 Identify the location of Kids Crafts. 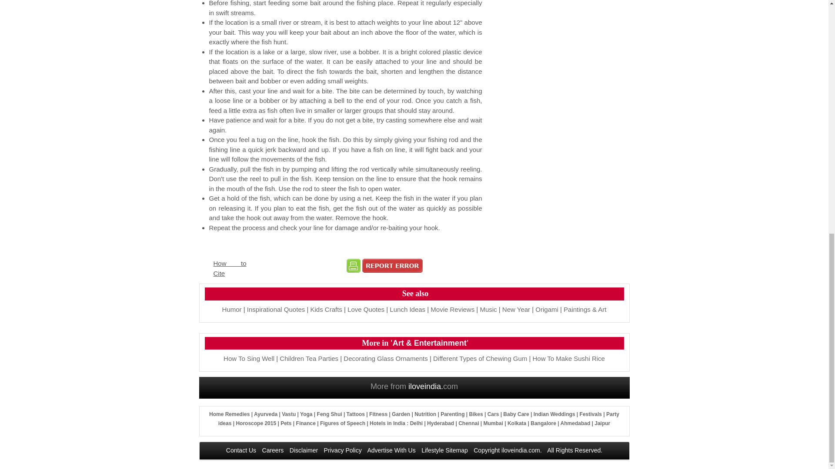
(325, 309).